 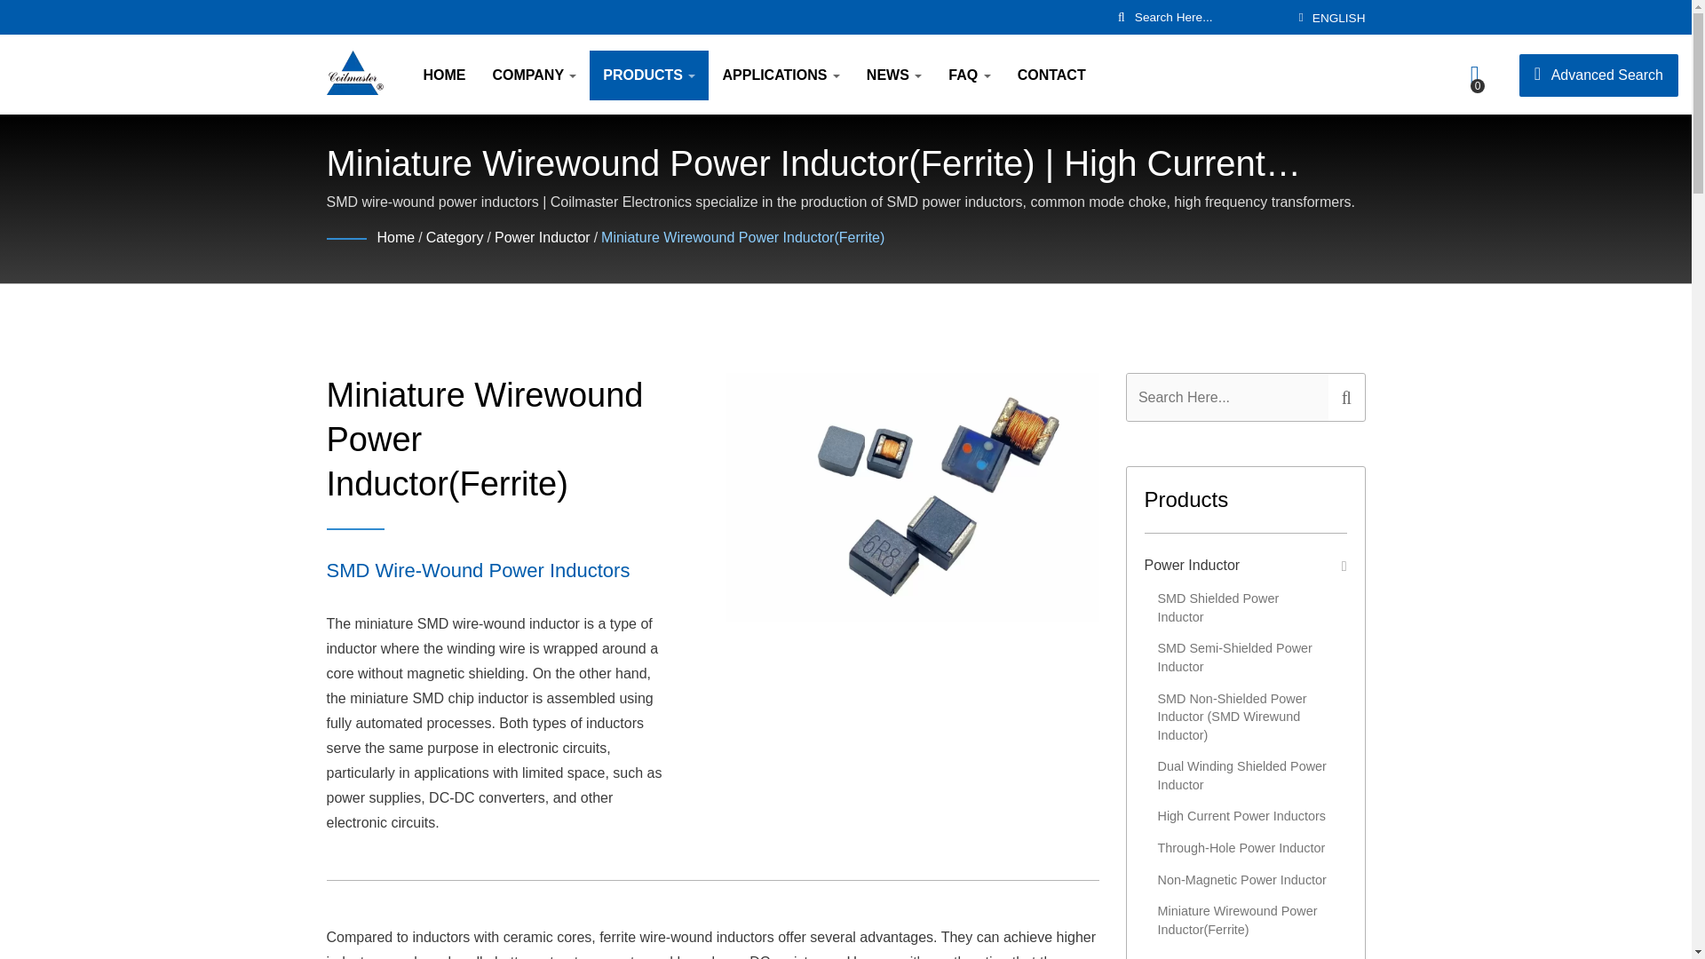 I want to click on ENGLISH, so click(x=1339, y=18).